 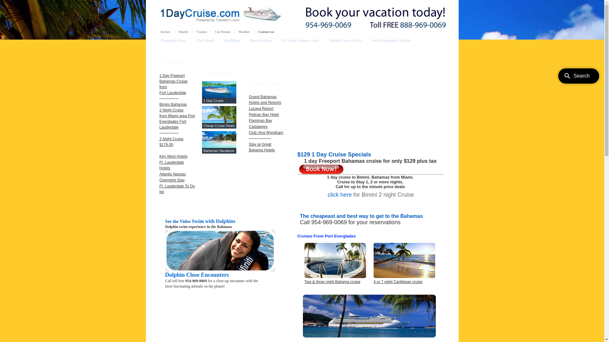 What do you see at coordinates (183, 32) in the screenshot?
I see `Shuttle` at bounding box center [183, 32].